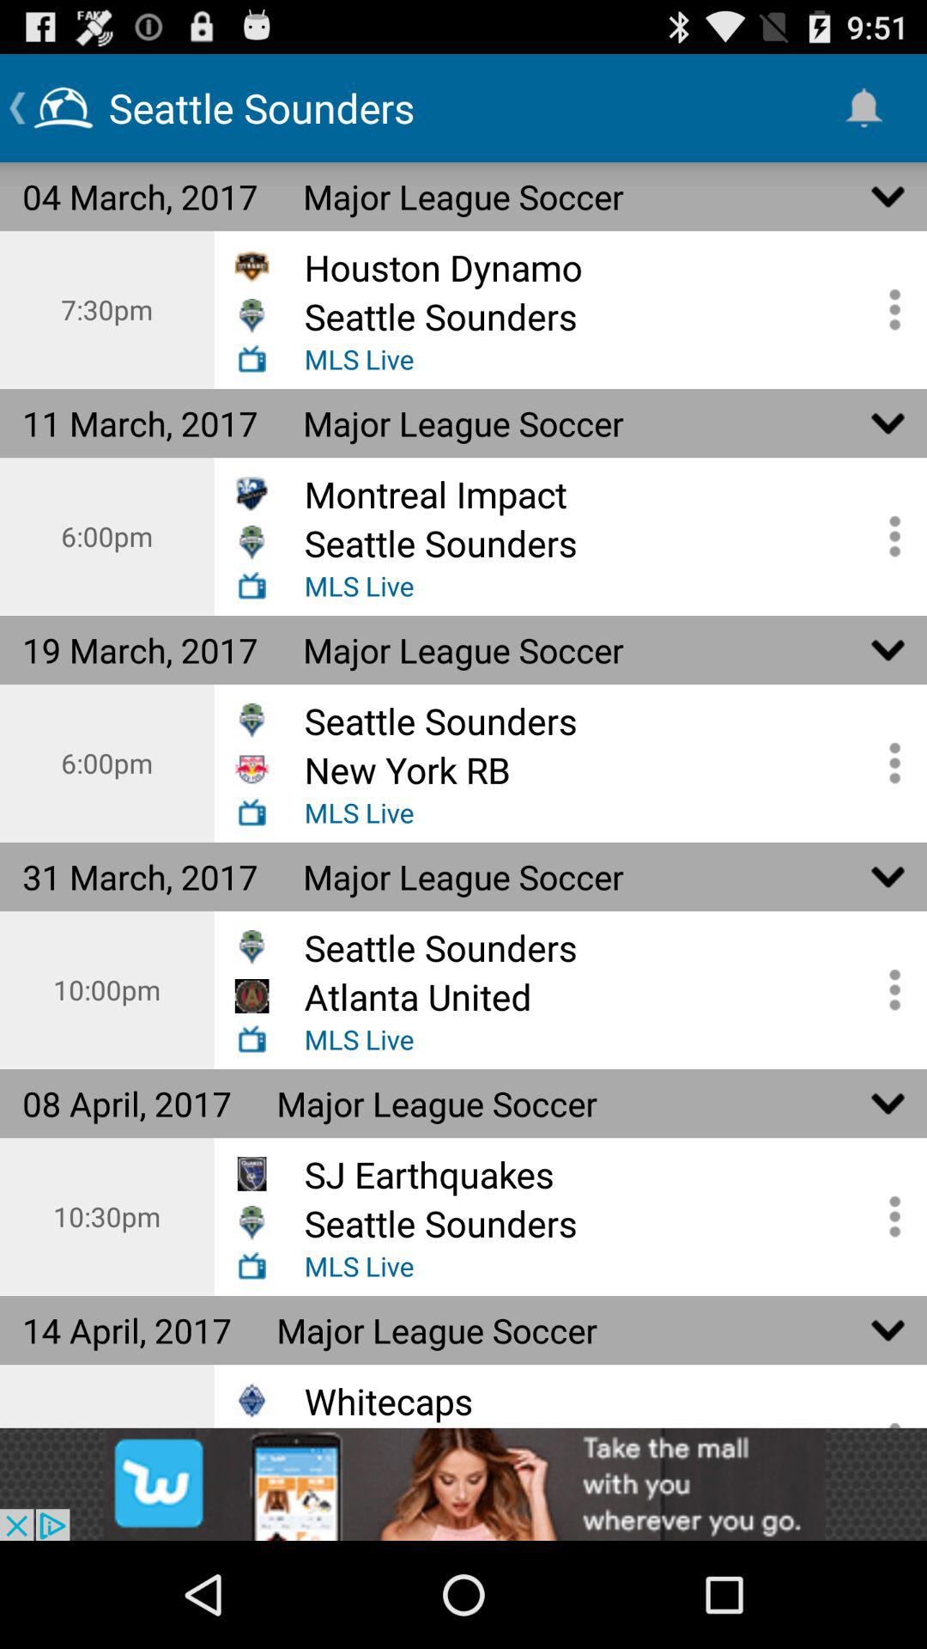  Describe the element at coordinates (888, 989) in the screenshot. I see `open mls options` at that location.